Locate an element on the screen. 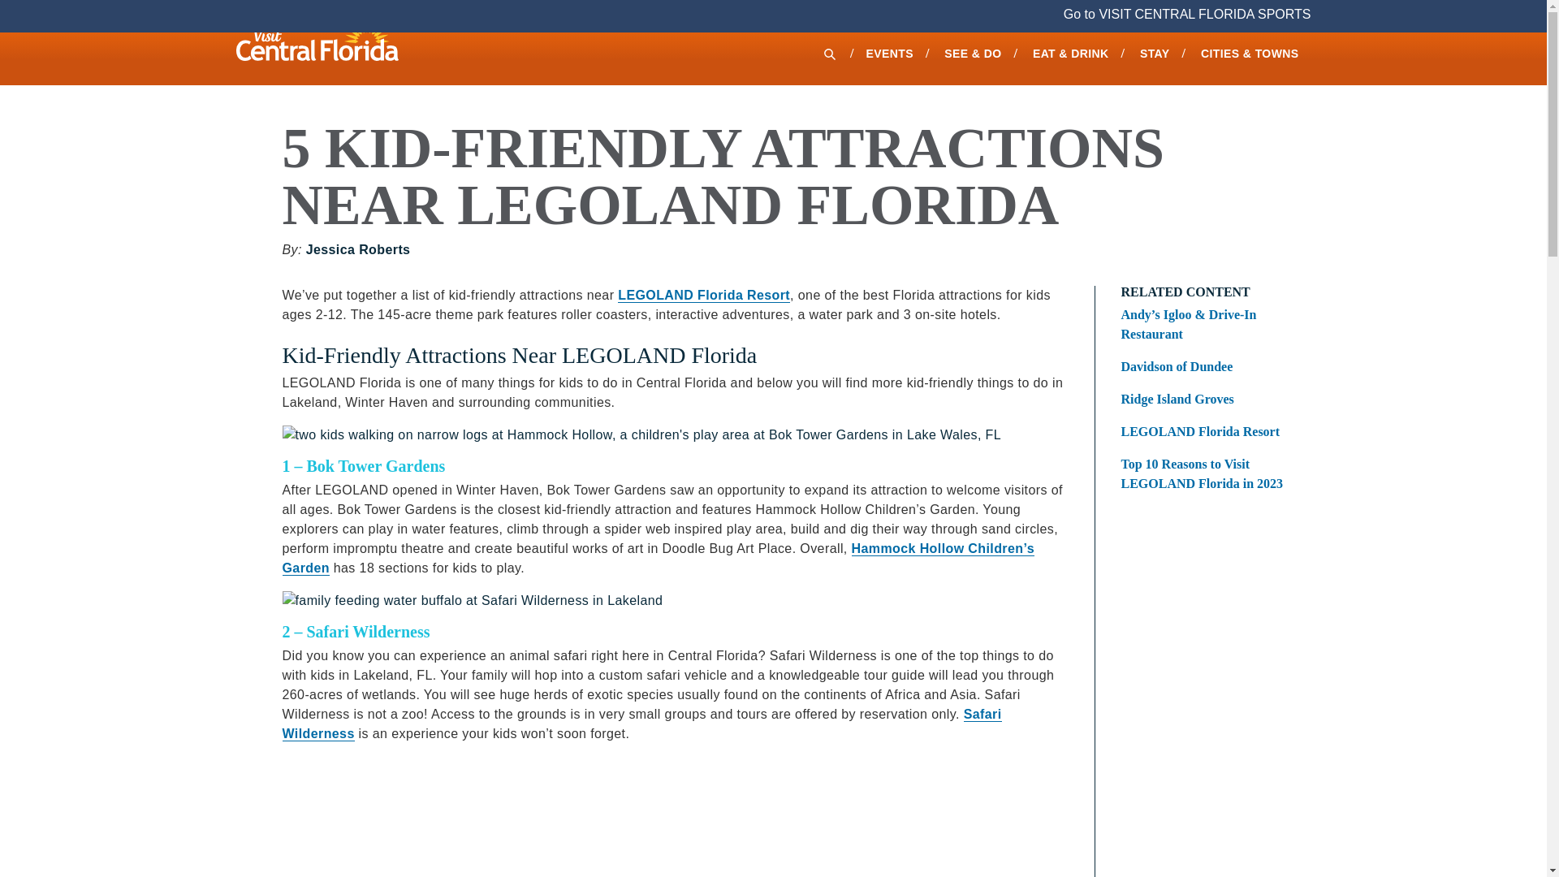 The height and width of the screenshot is (877, 1559). Top 10 Reasons to Visit LEGOLAND Florida in 2023 is located at coordinates (1208, 474).